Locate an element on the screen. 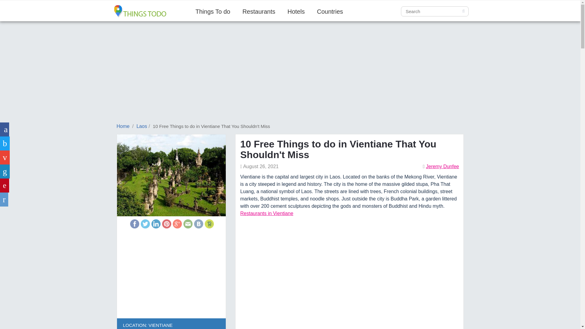  Countries is located at coordinates (330, 12).